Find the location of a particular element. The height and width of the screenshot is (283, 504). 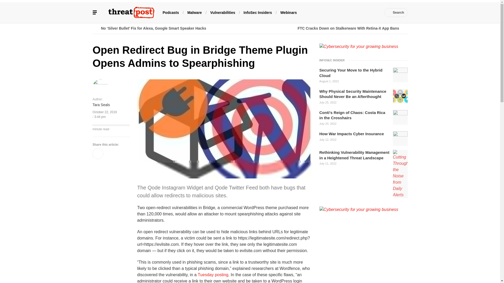

InfoSec Insiders is located at coordinates (258, 12).